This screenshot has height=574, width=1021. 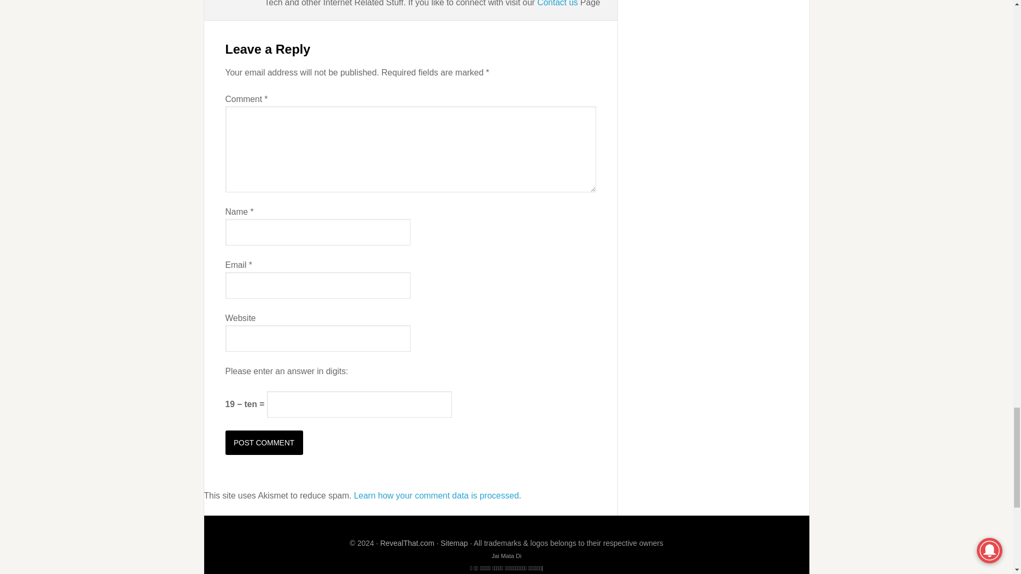 I want to click on RevealThat.com, so click(x=407, y=543).